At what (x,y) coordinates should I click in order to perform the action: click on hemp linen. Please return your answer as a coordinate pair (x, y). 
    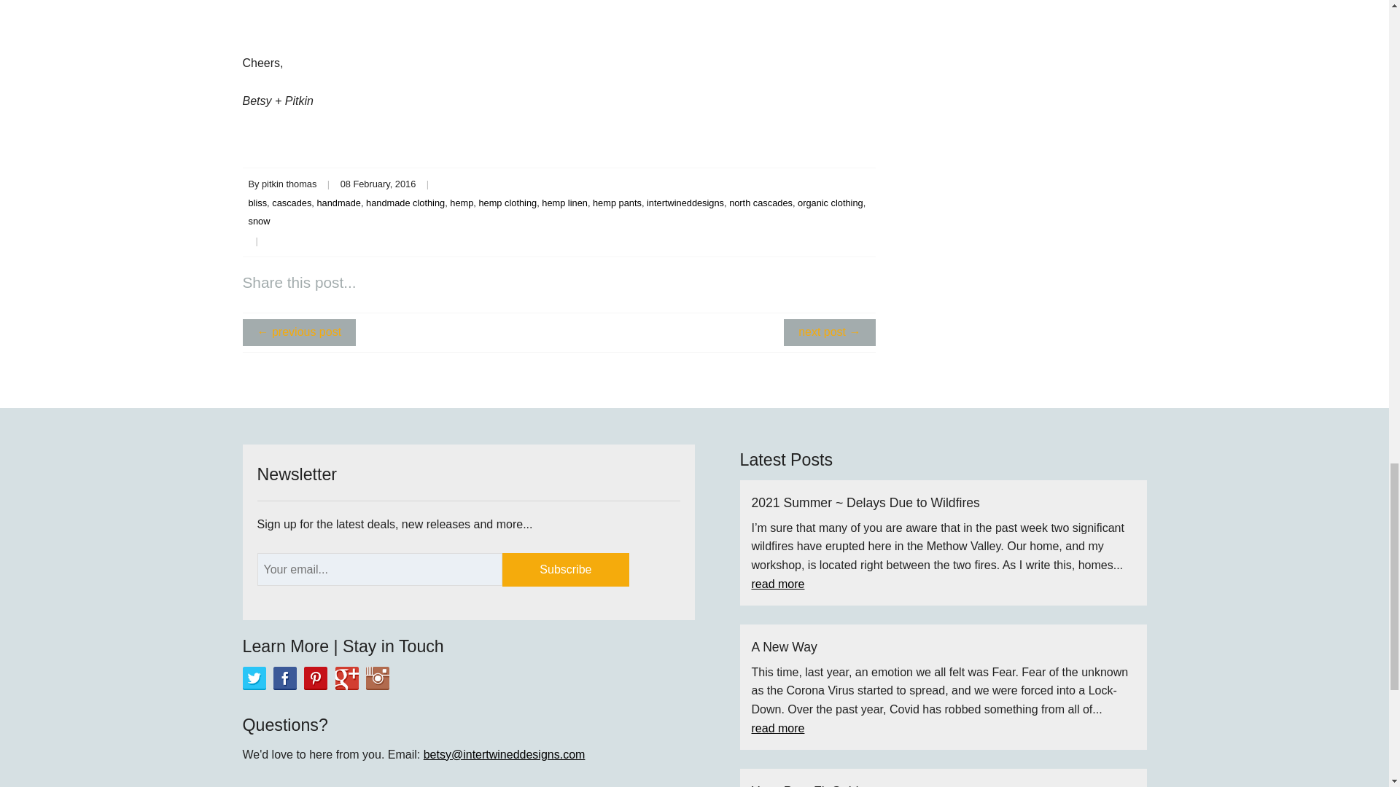
    Looking at the image, I should click on (564, 203).